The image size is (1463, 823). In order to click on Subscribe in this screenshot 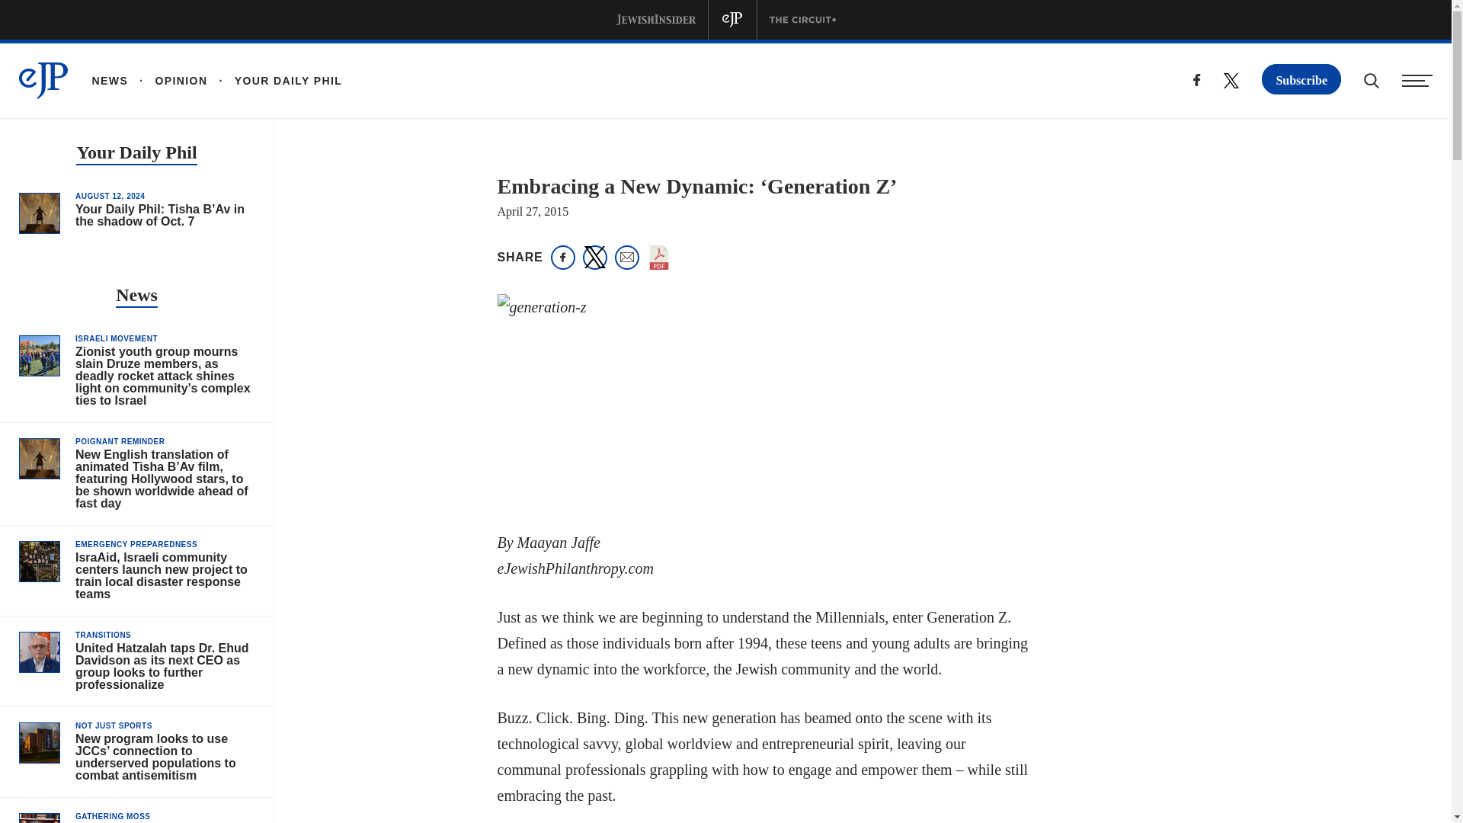, I will do `click(1301, 79)`.